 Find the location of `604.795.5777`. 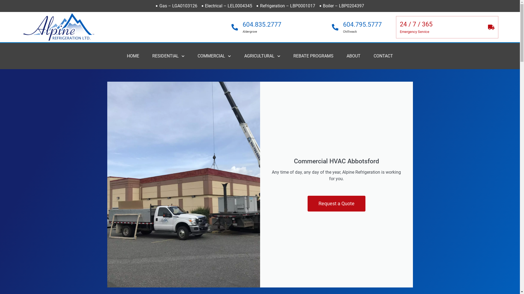

604.795.5777 is located at coordinates (362, 24).